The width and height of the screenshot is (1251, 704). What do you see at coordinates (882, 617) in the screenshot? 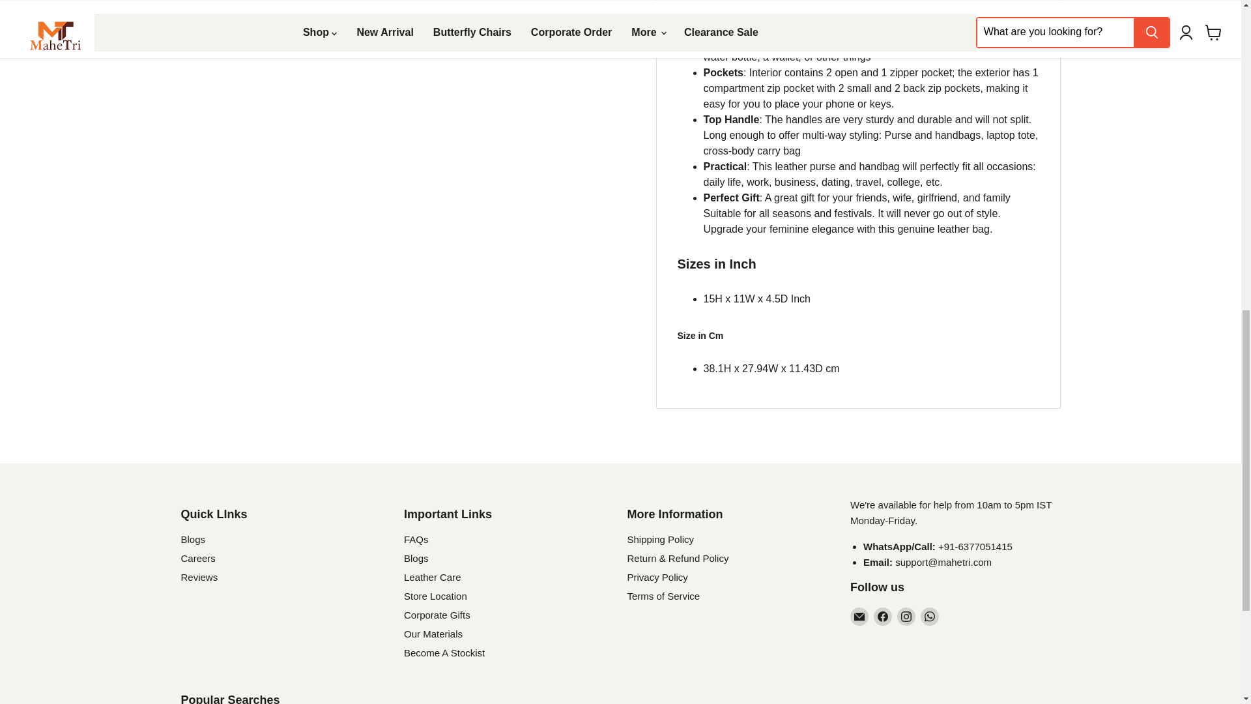
I see `Facebook` at bounding box center [882, 617].